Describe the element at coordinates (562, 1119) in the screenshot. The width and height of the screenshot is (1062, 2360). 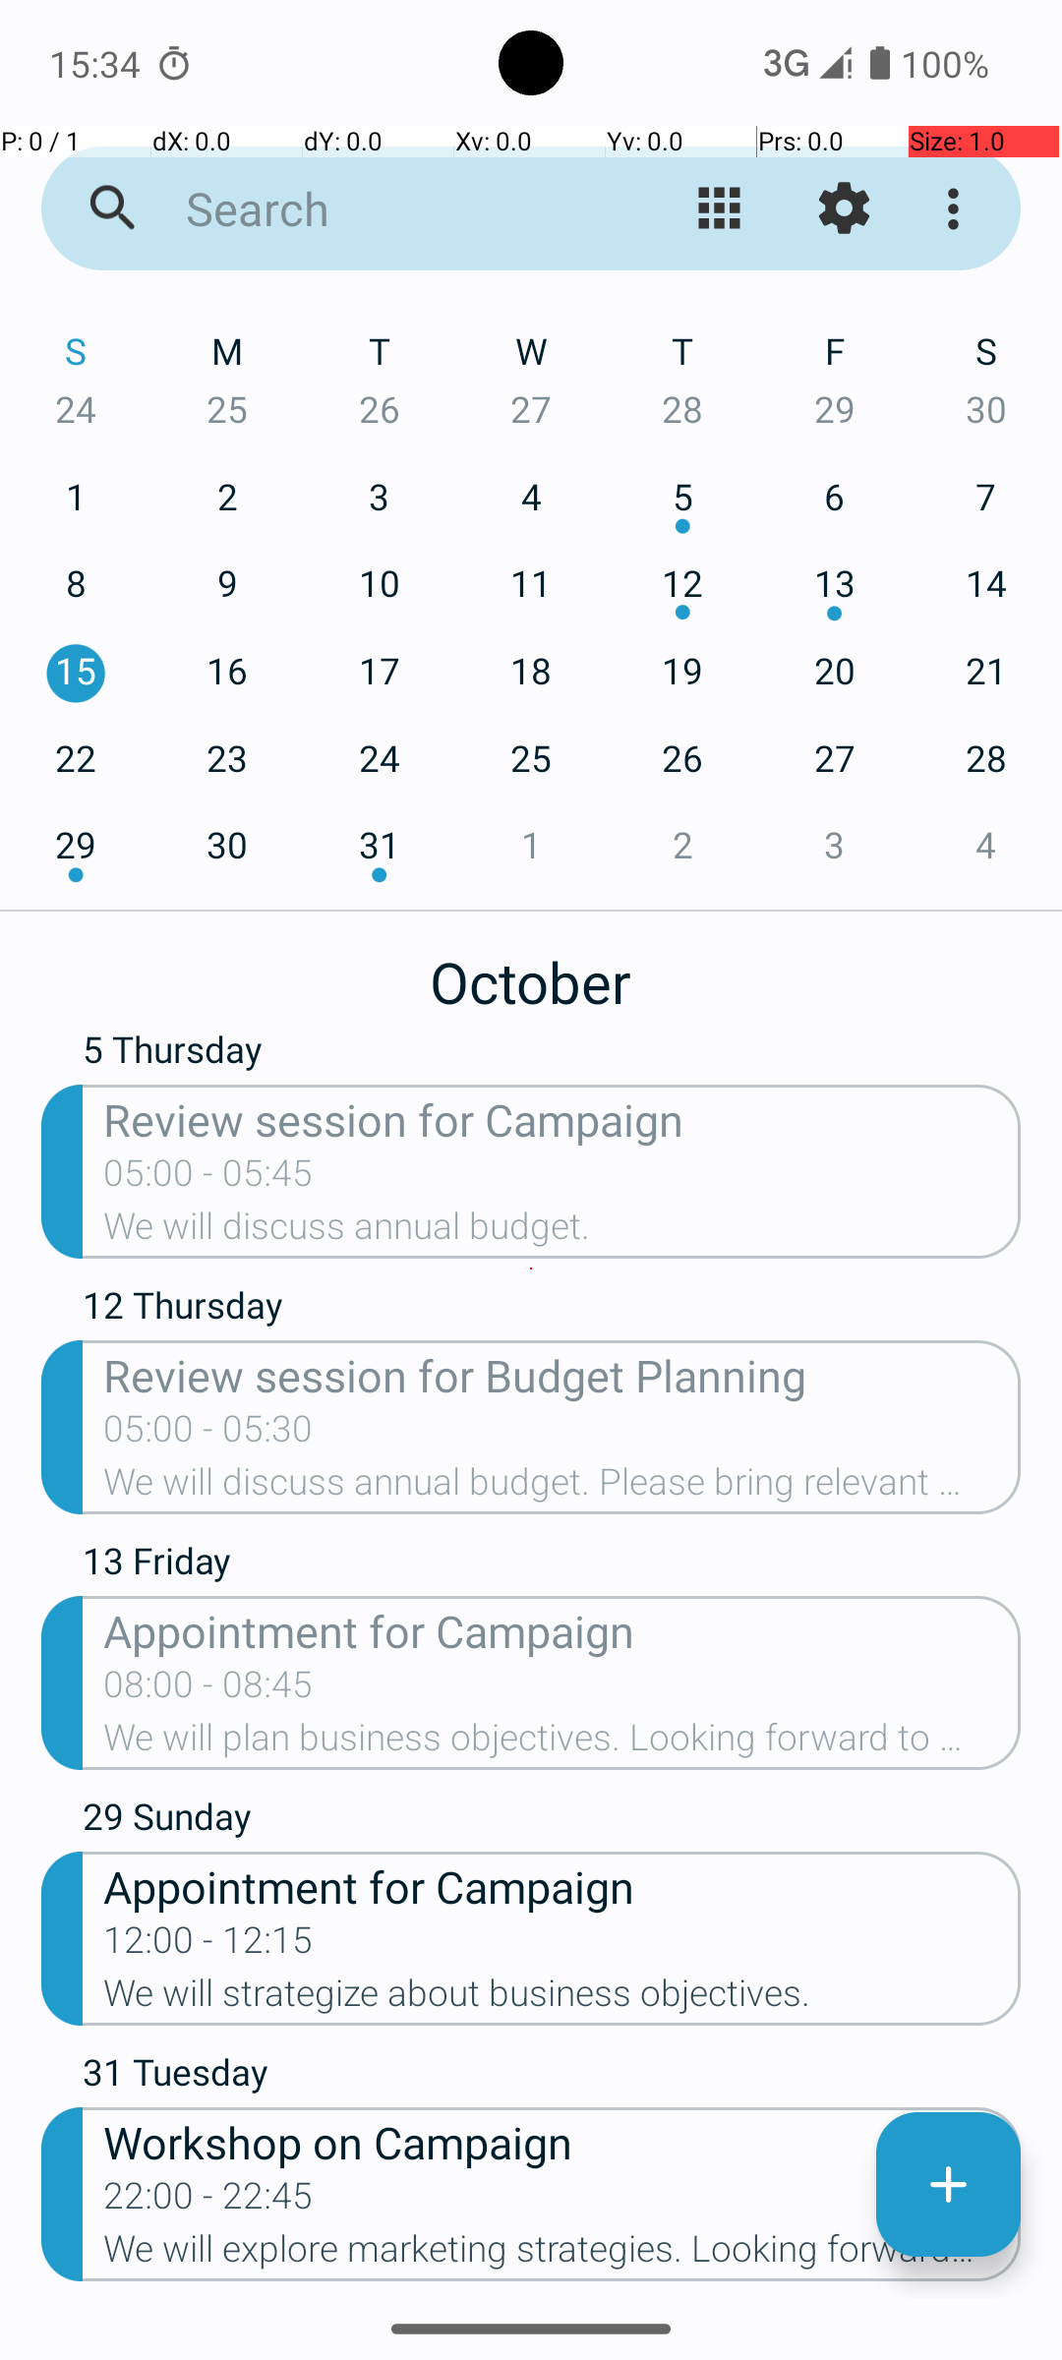
I see `Review session for Campaign` at that location.